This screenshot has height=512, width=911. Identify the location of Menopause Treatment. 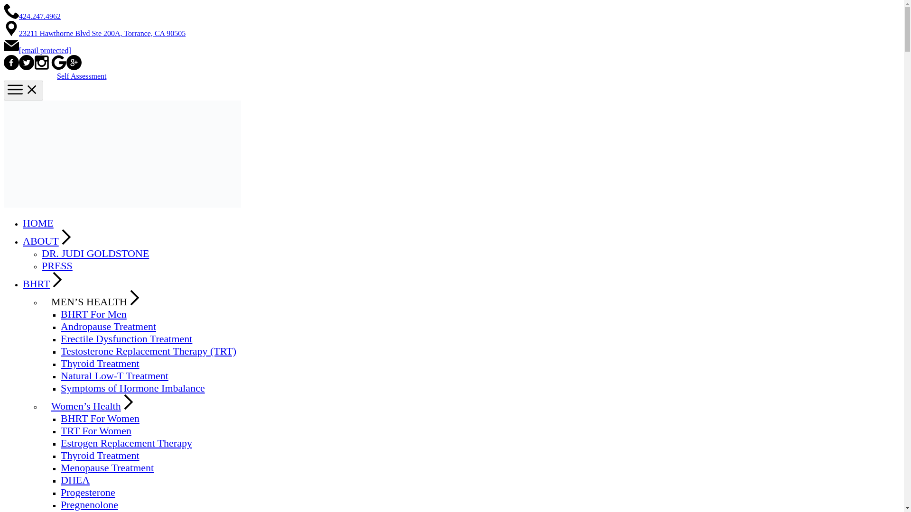
(107, 467).